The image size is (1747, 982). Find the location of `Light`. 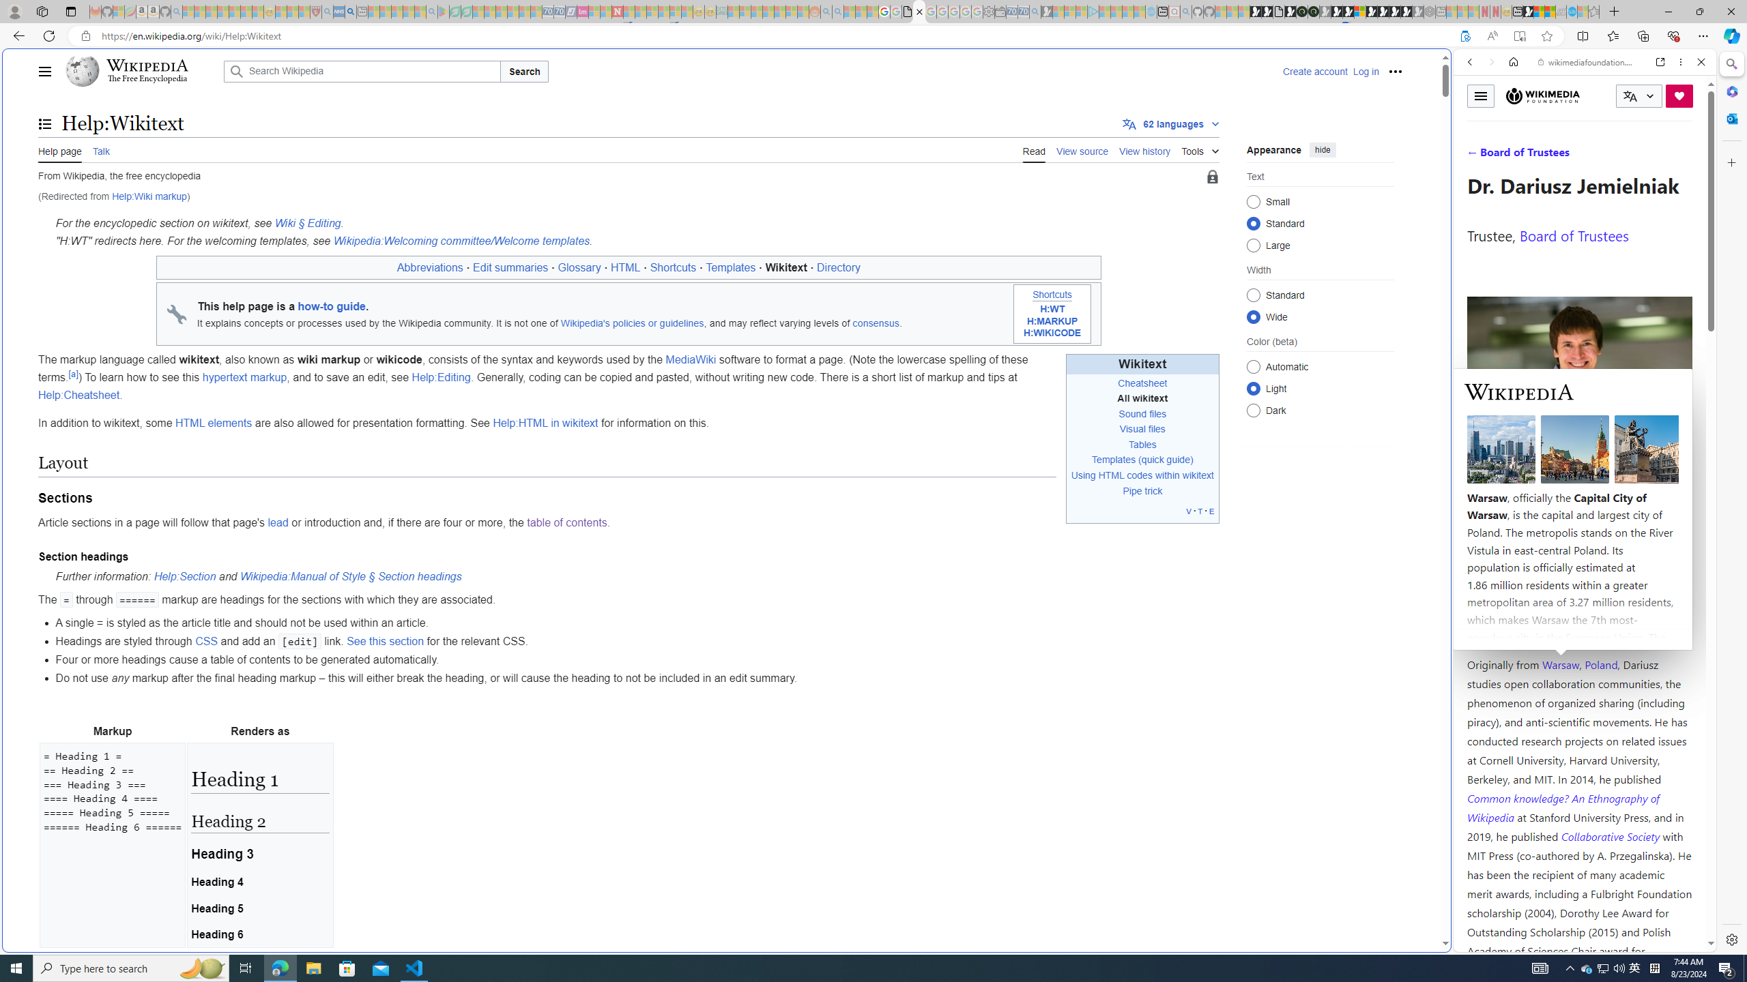

Light is located at coordinates (1253, 388).